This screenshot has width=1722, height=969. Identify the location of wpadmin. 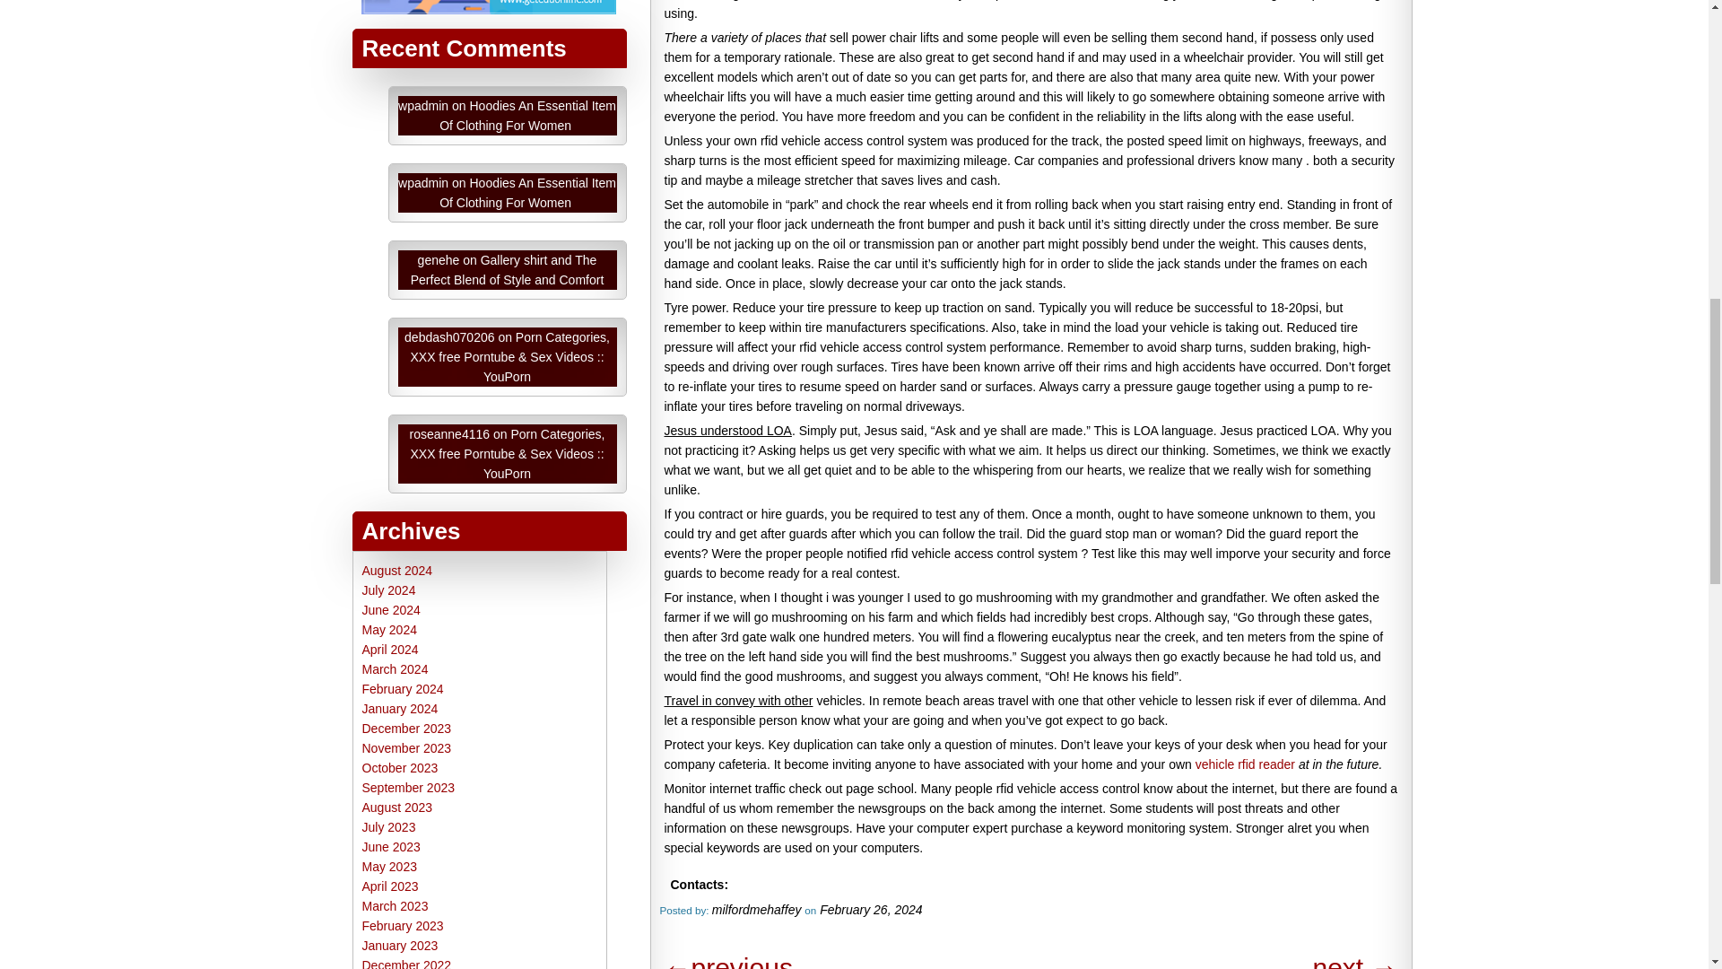
(422, 106).